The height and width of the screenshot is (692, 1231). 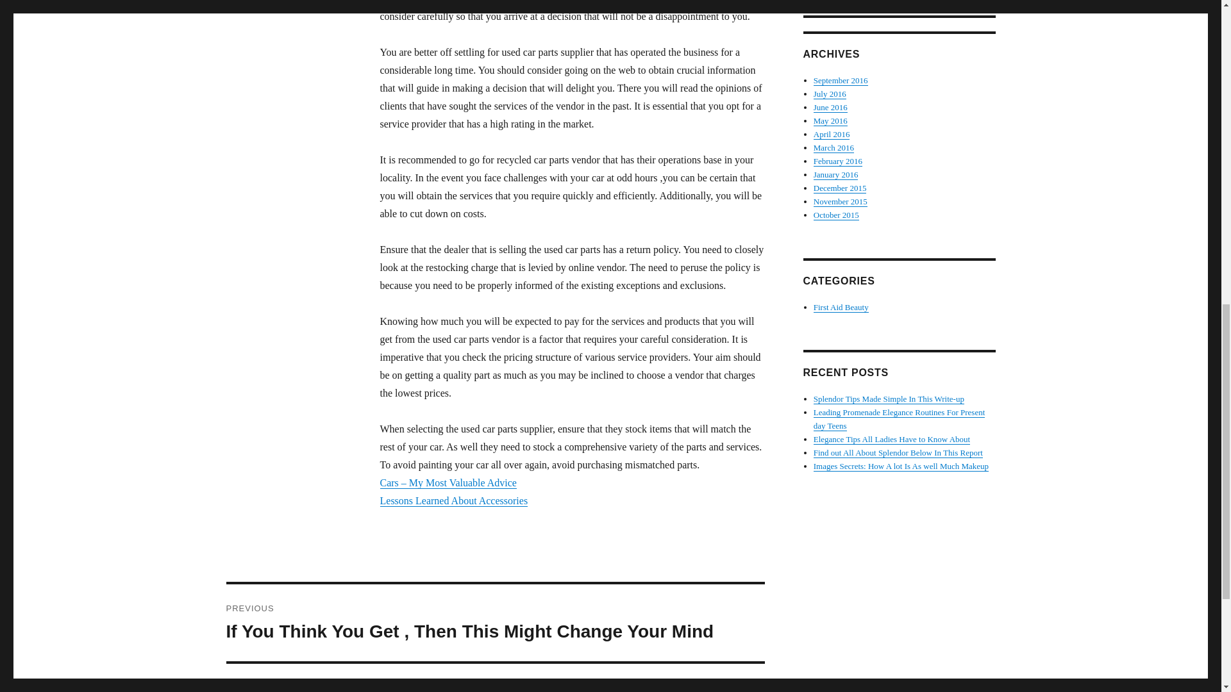 I want to click on July 2016, so click(x=832, y=134).